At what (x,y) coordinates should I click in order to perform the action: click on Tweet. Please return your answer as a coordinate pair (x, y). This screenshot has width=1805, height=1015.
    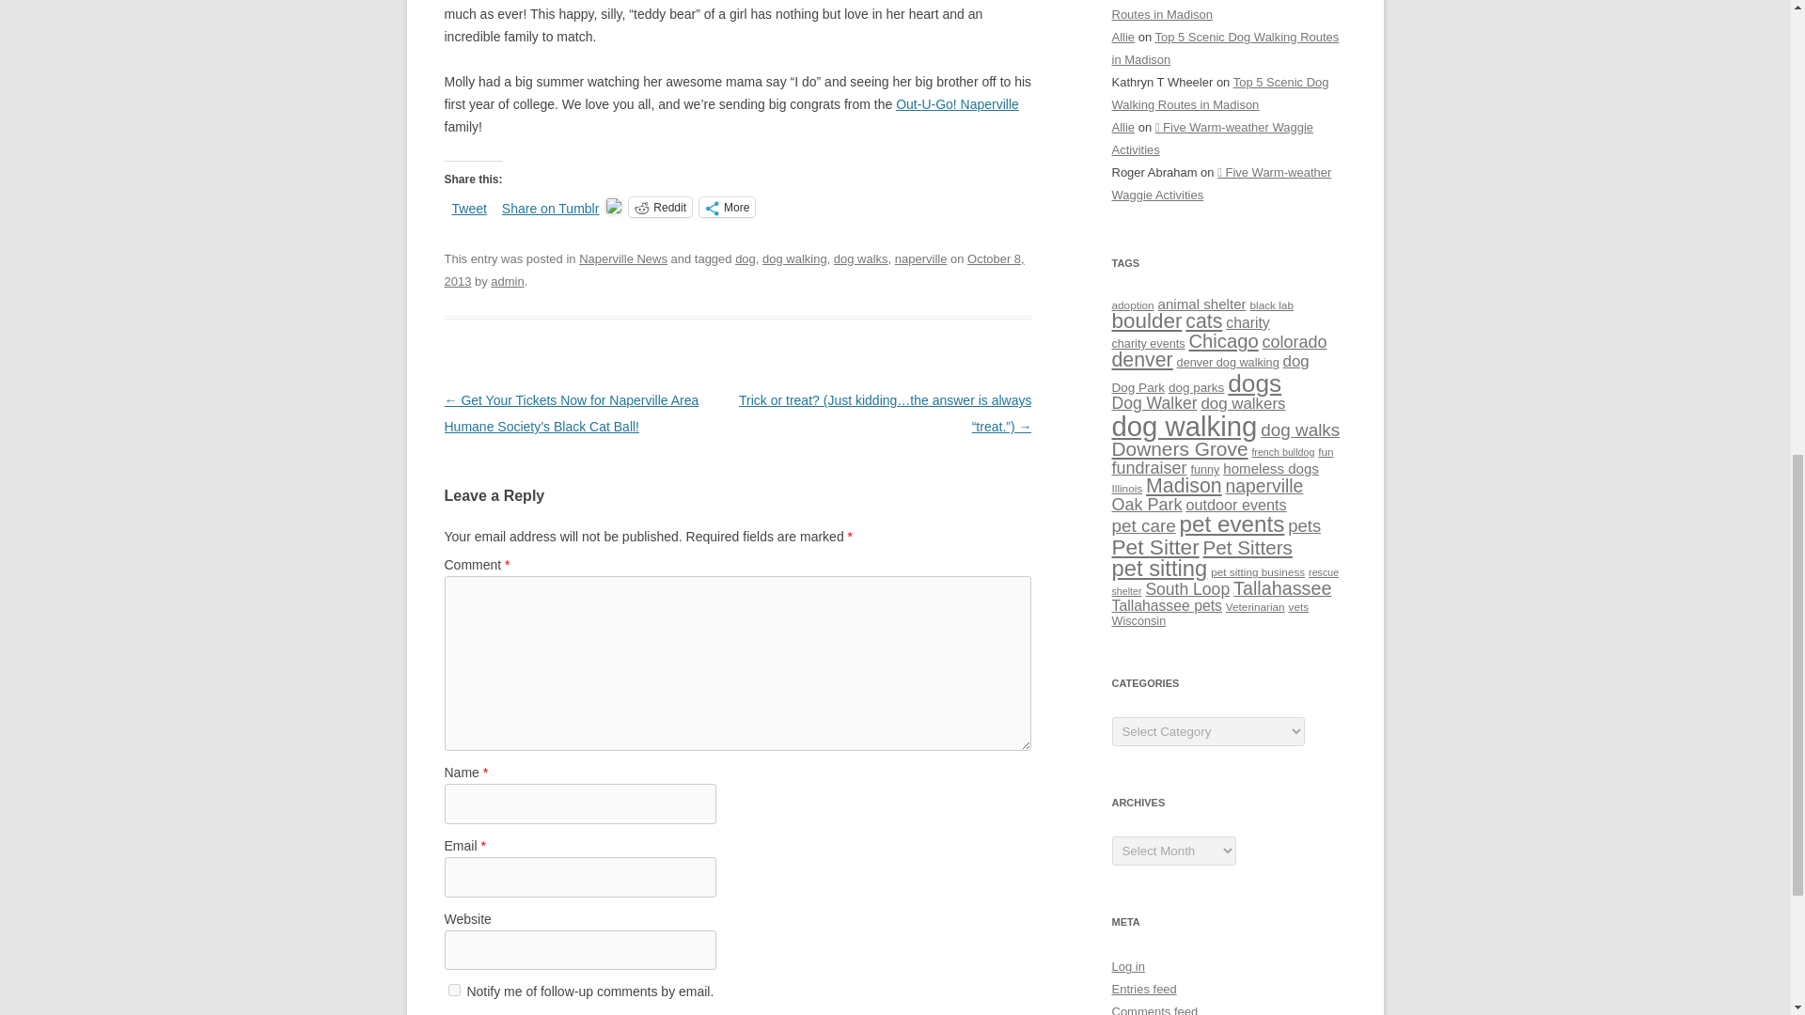
    Looking at the image, I should click on (468, 205).